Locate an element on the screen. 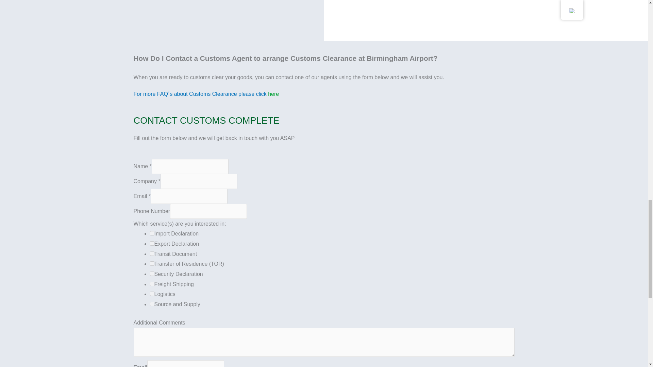 This screenshot has height=367, width=653. Freight Shipping is located at coordinates (152, 284).